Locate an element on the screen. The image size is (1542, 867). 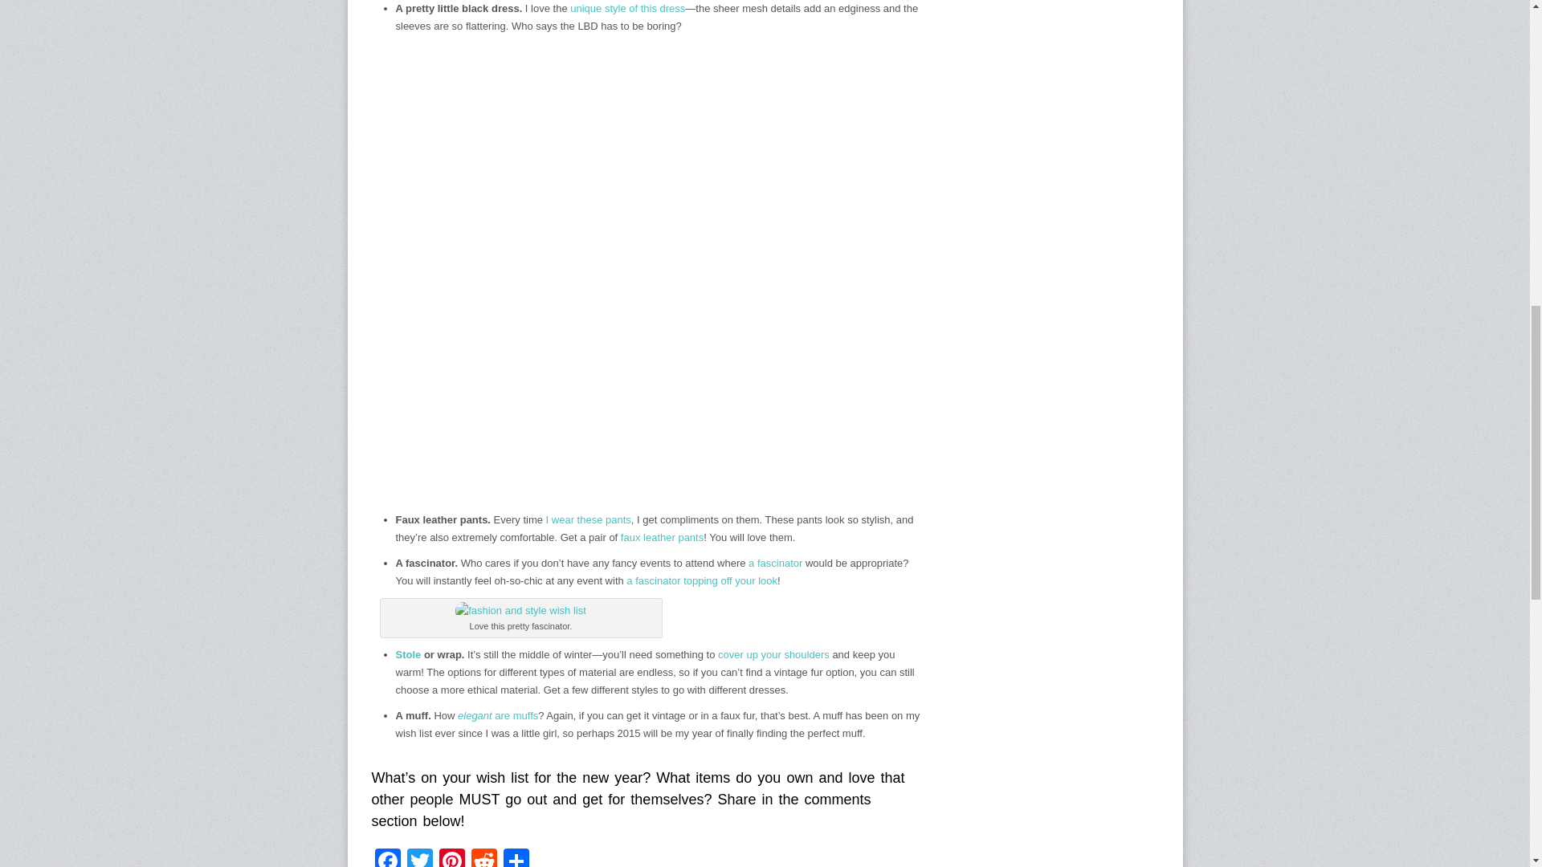
Pinterest is located at coordinates (451, 857).